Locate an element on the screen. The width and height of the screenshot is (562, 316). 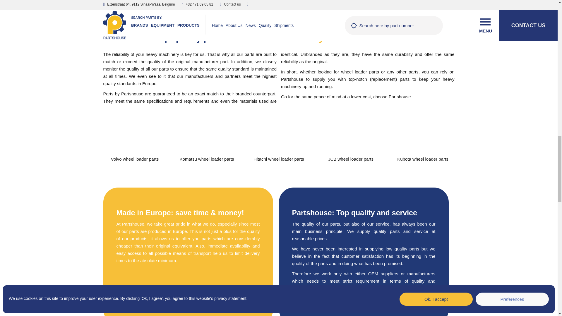
Hitachi-wheel-loader-parts-Partshouse is located at coordinates (279, 138).